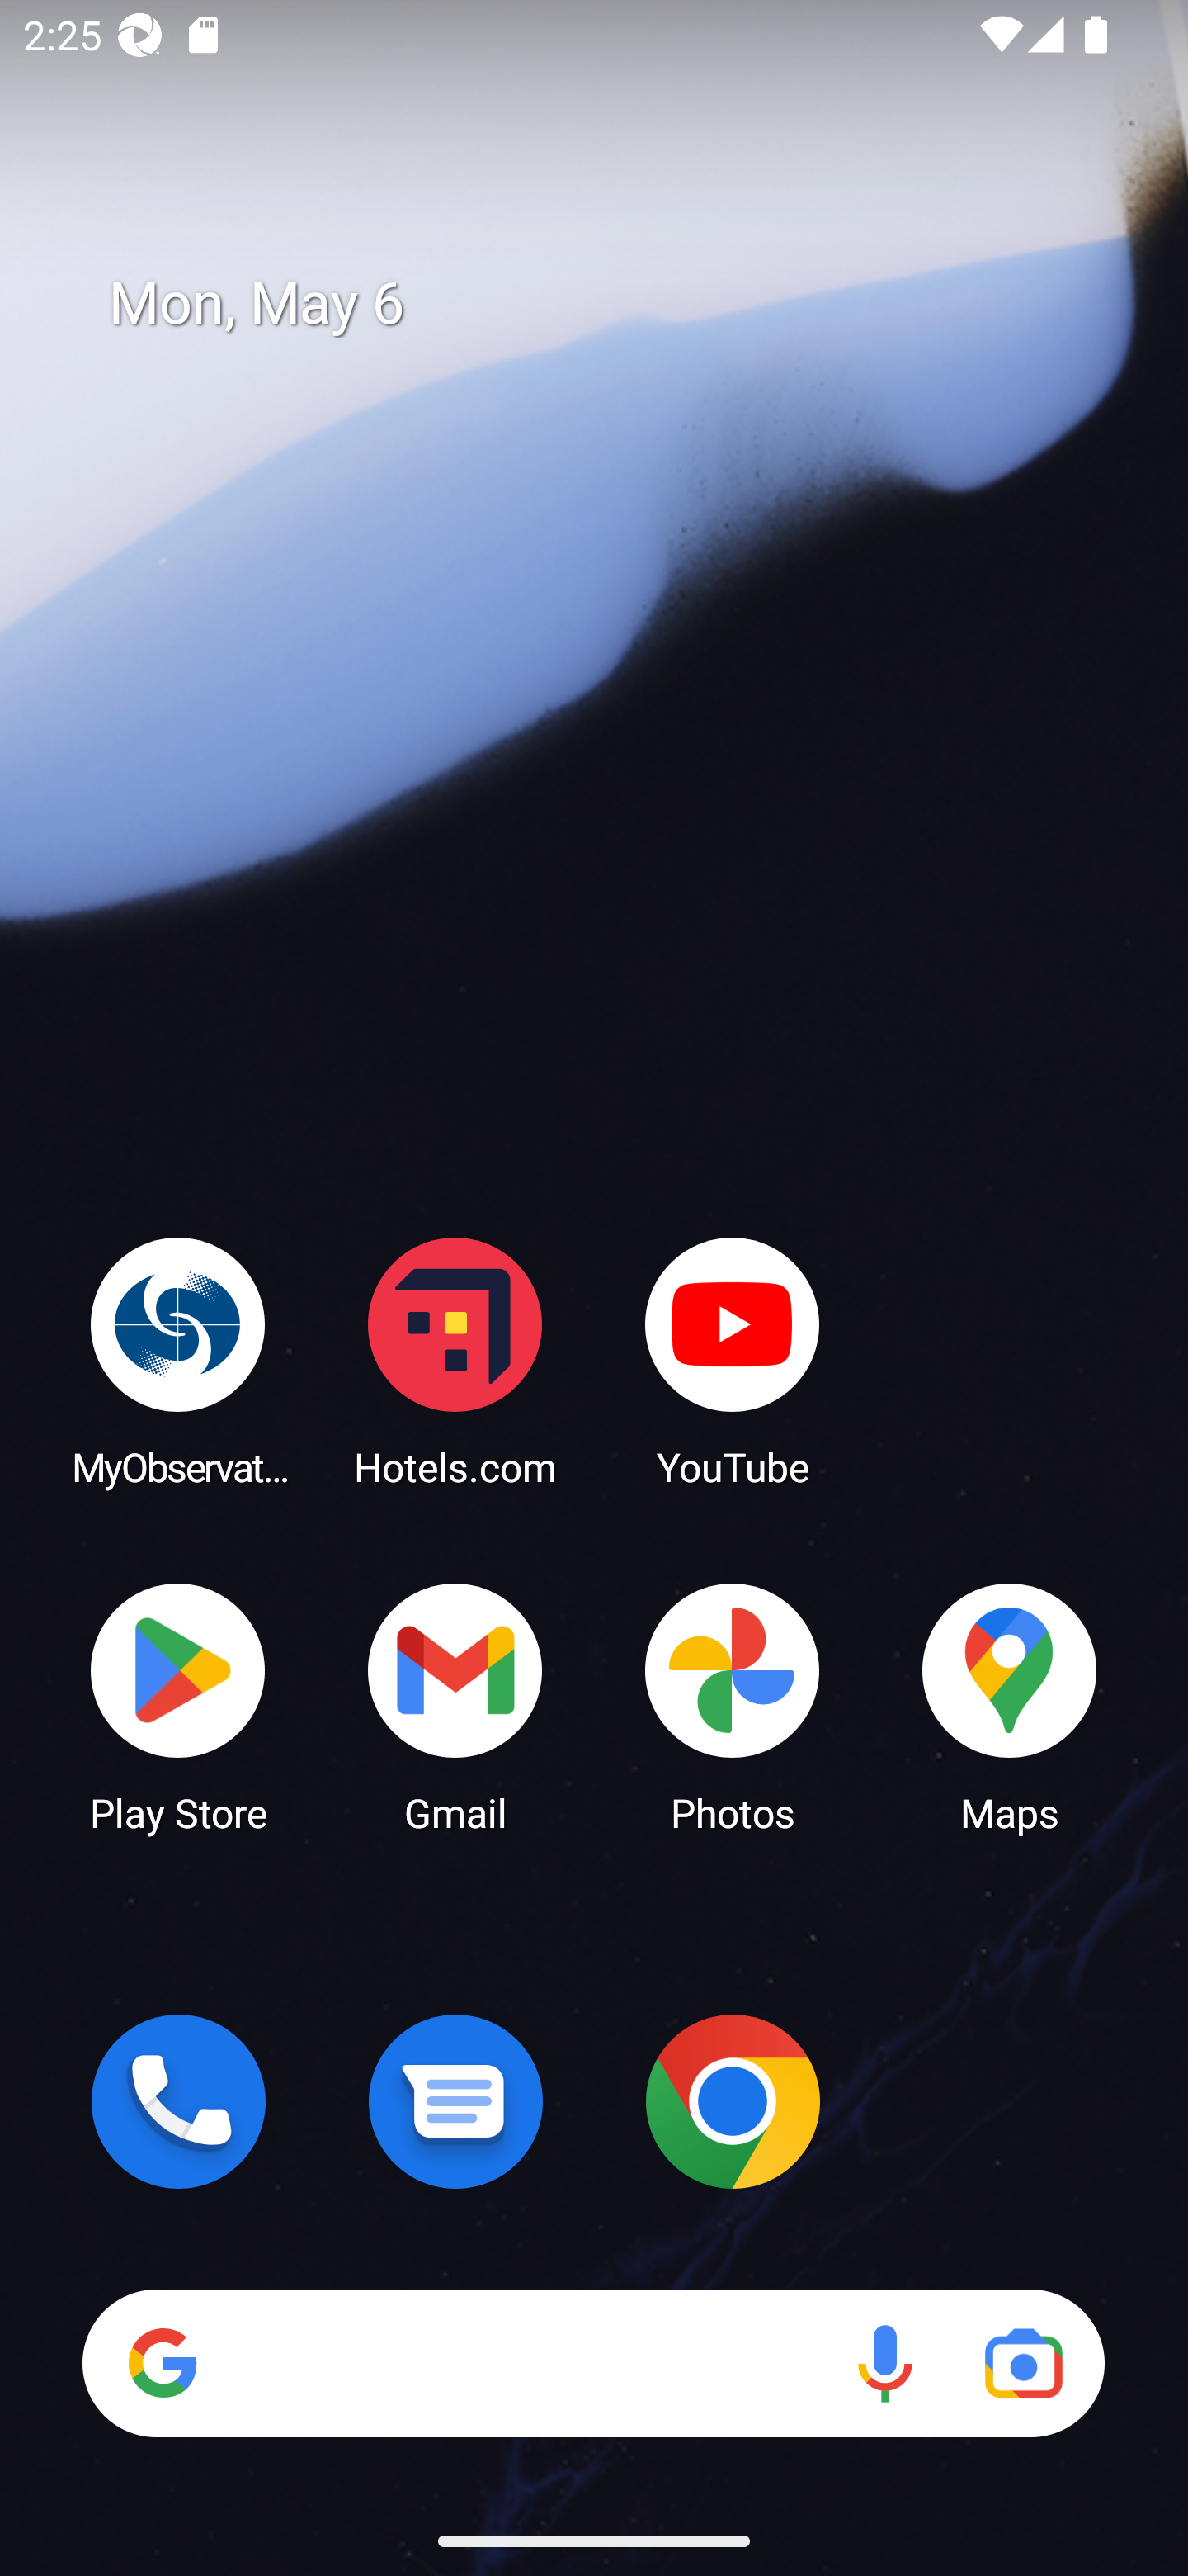  Describe the element at coordinates (455, 2101) in the screenshot. I see `Messages` at that location.